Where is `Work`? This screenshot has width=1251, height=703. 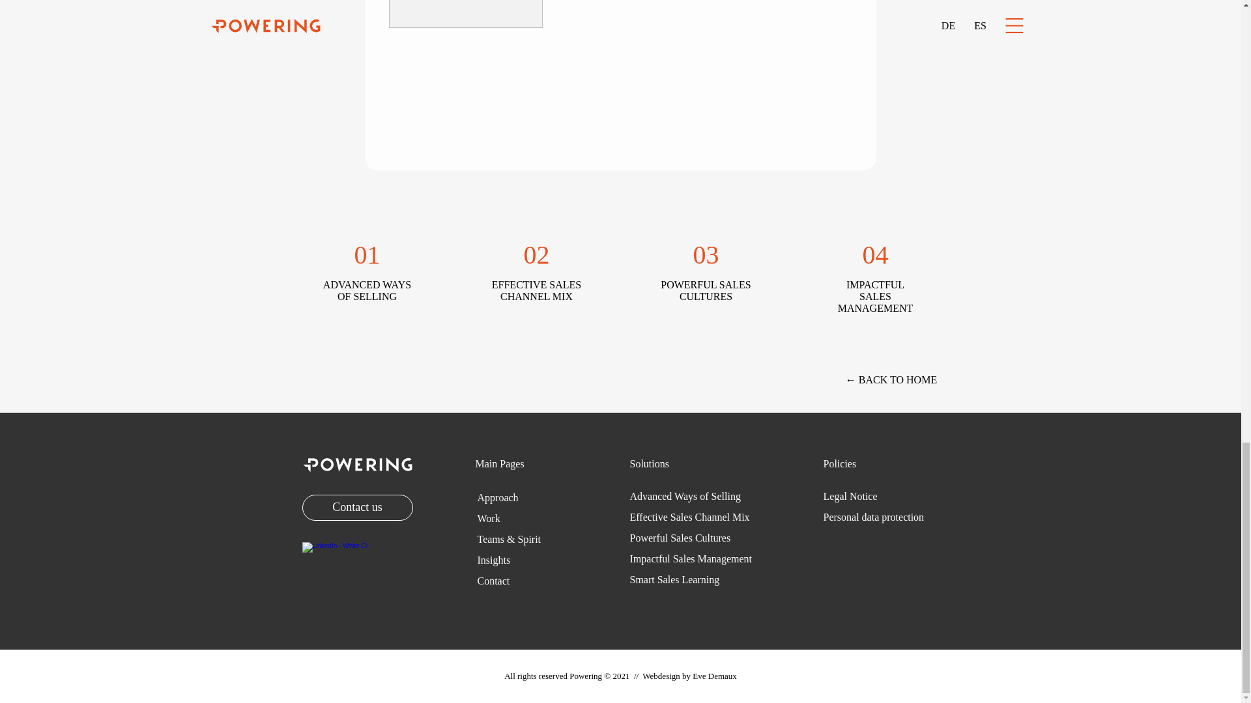 Work is located at coordinates (487, 518).